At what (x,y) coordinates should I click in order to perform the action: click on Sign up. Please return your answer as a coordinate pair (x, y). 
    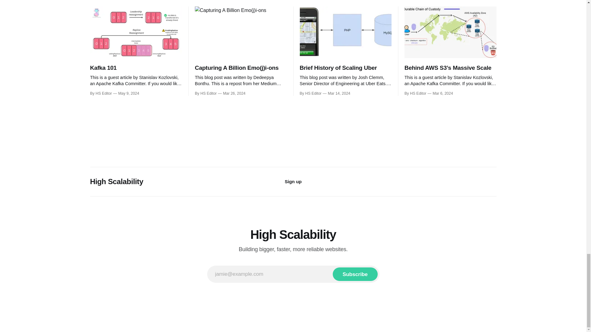
    Looking at the image, I should click on (293, 181).